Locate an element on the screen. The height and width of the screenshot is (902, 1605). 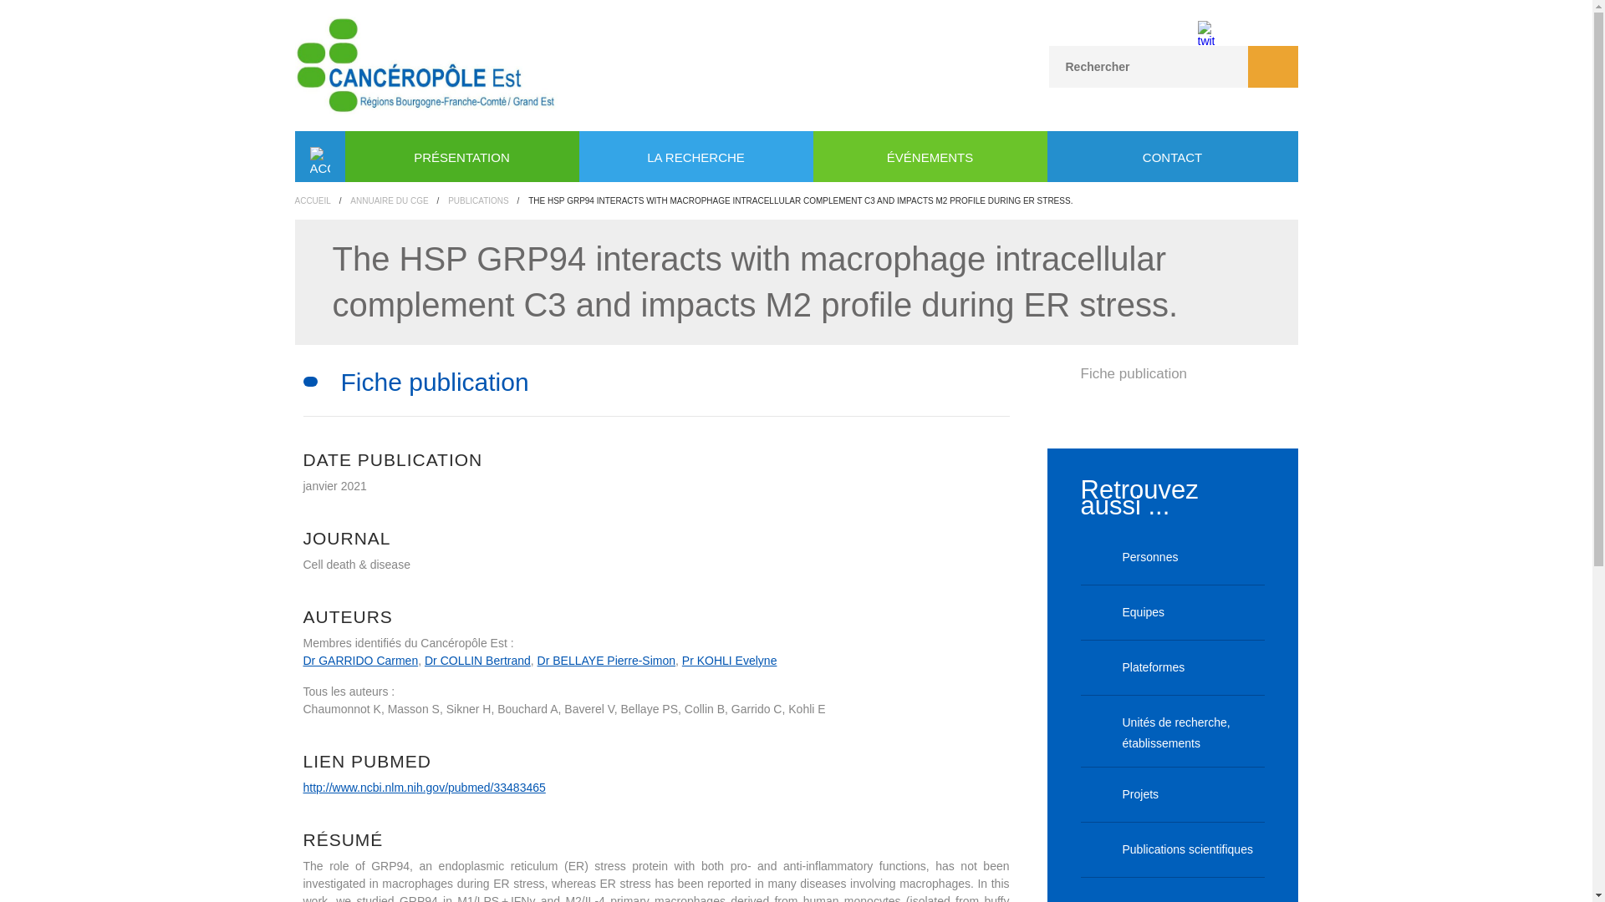
Fiche publication is located at coordinates (1134, 373).